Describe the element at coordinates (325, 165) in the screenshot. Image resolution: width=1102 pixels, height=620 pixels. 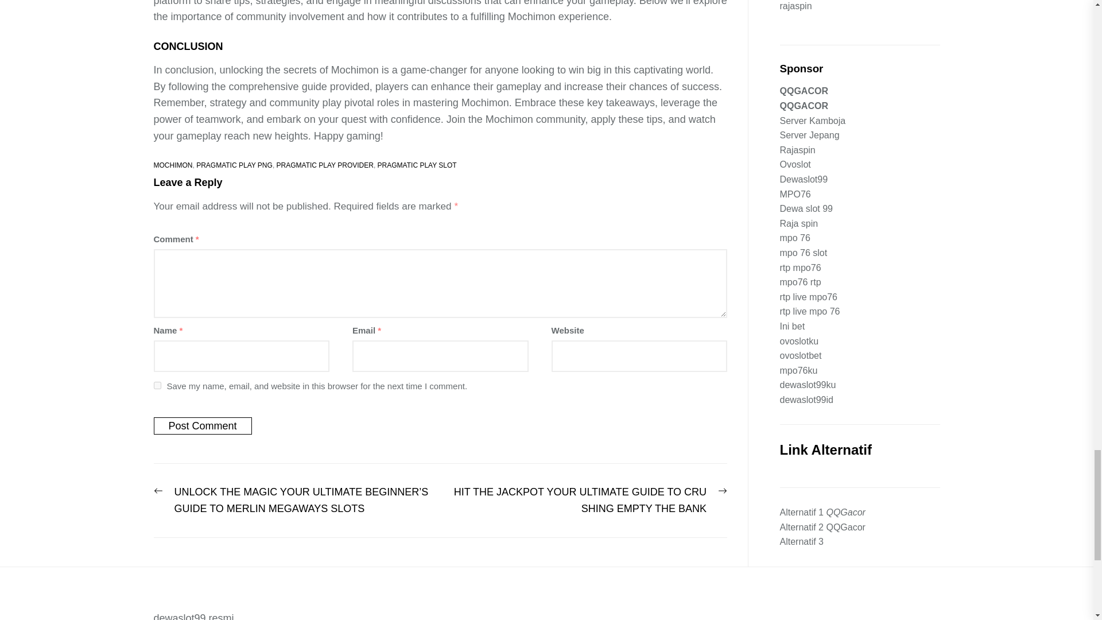
I see `PRAGMATIC PLAY PROVIDER` at that location.